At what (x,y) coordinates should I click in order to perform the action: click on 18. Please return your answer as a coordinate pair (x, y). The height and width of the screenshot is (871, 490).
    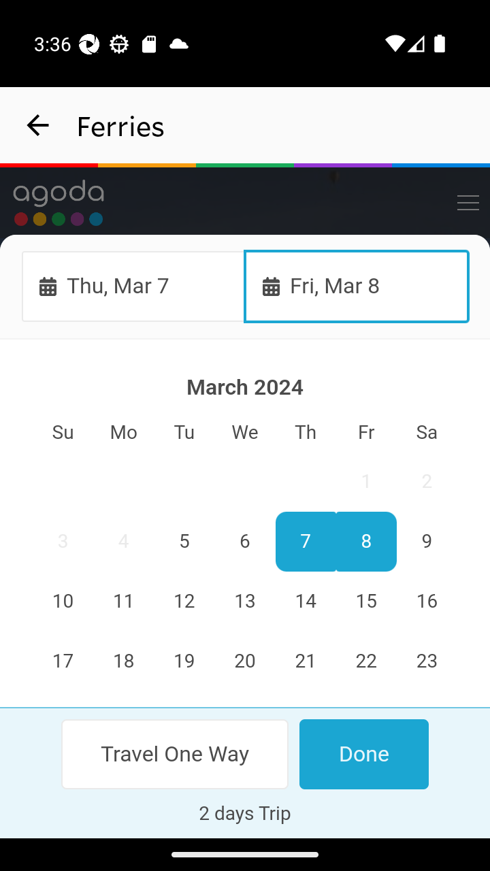
    Looking at the image, I should click on (124, 661).